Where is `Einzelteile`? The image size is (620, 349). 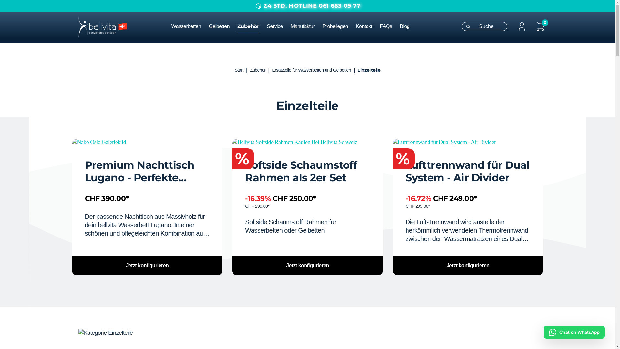 Einzelteile is located at coordinates (369, 70).